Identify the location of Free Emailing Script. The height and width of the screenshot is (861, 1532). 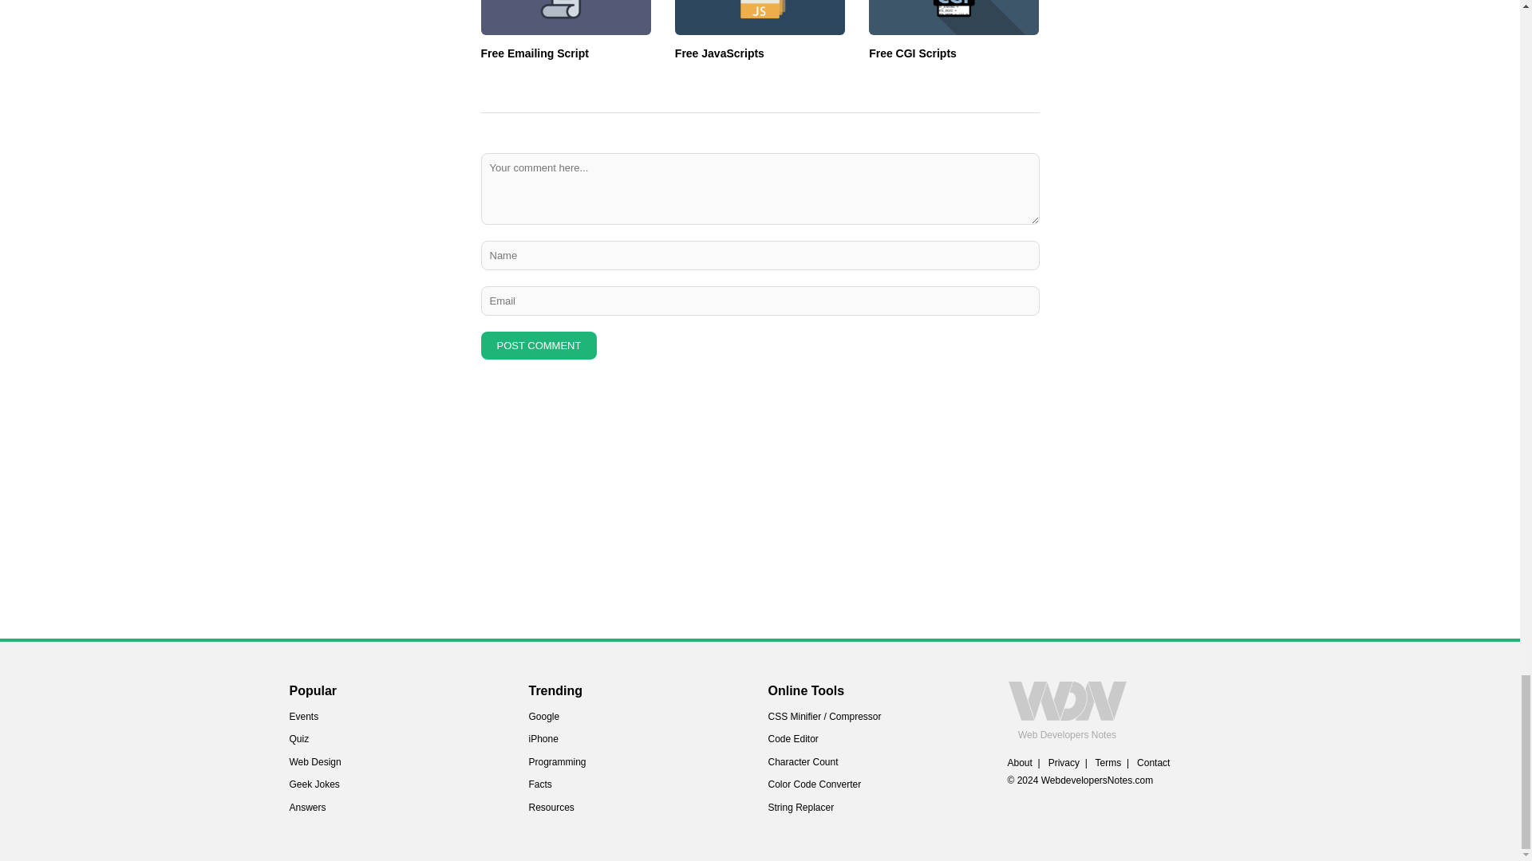
(535, 53).